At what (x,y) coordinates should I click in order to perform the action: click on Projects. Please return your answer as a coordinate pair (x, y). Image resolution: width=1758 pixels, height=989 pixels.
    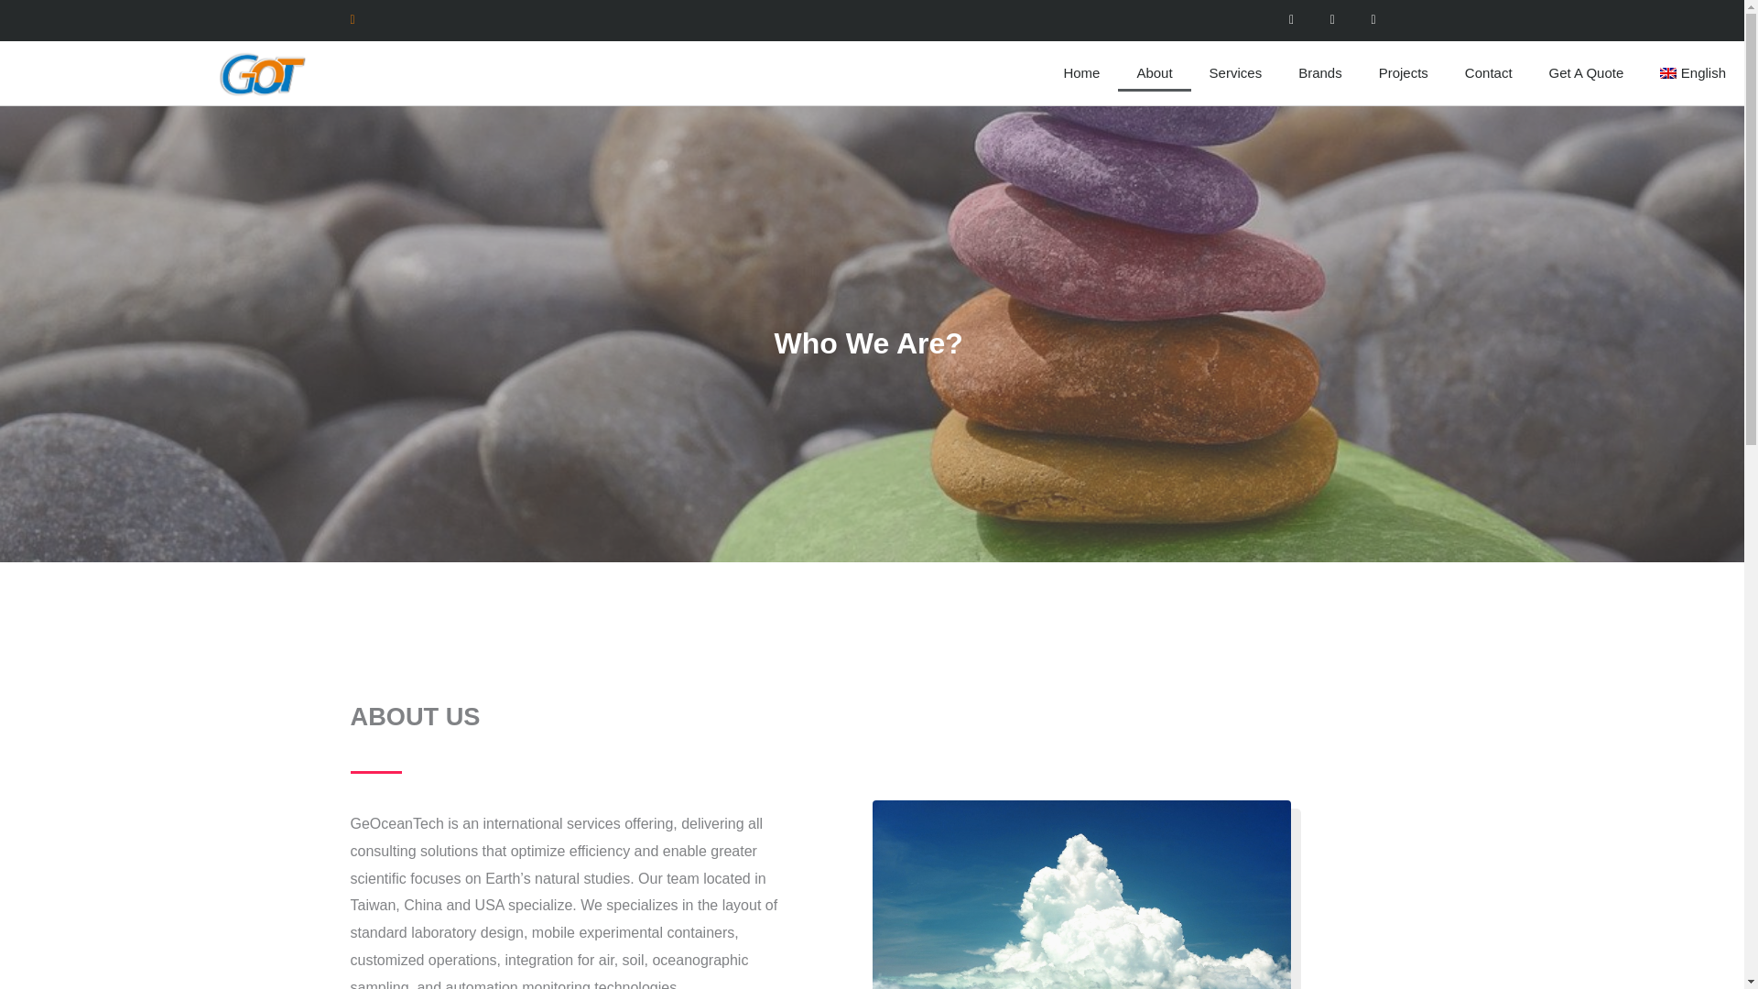
    Looking at the image, I should click on (1404, 73).